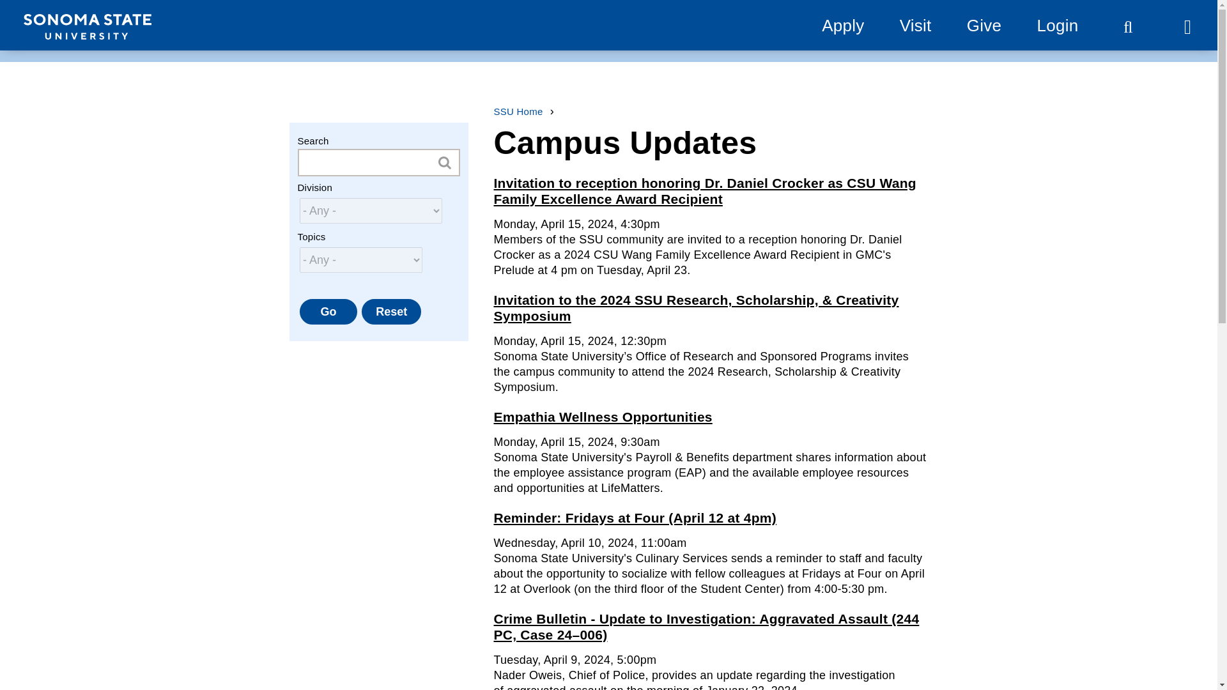  What do you see at coordinates (842, 26) in the screenshot?
I see `Apply` at bounding box center [842, 26].